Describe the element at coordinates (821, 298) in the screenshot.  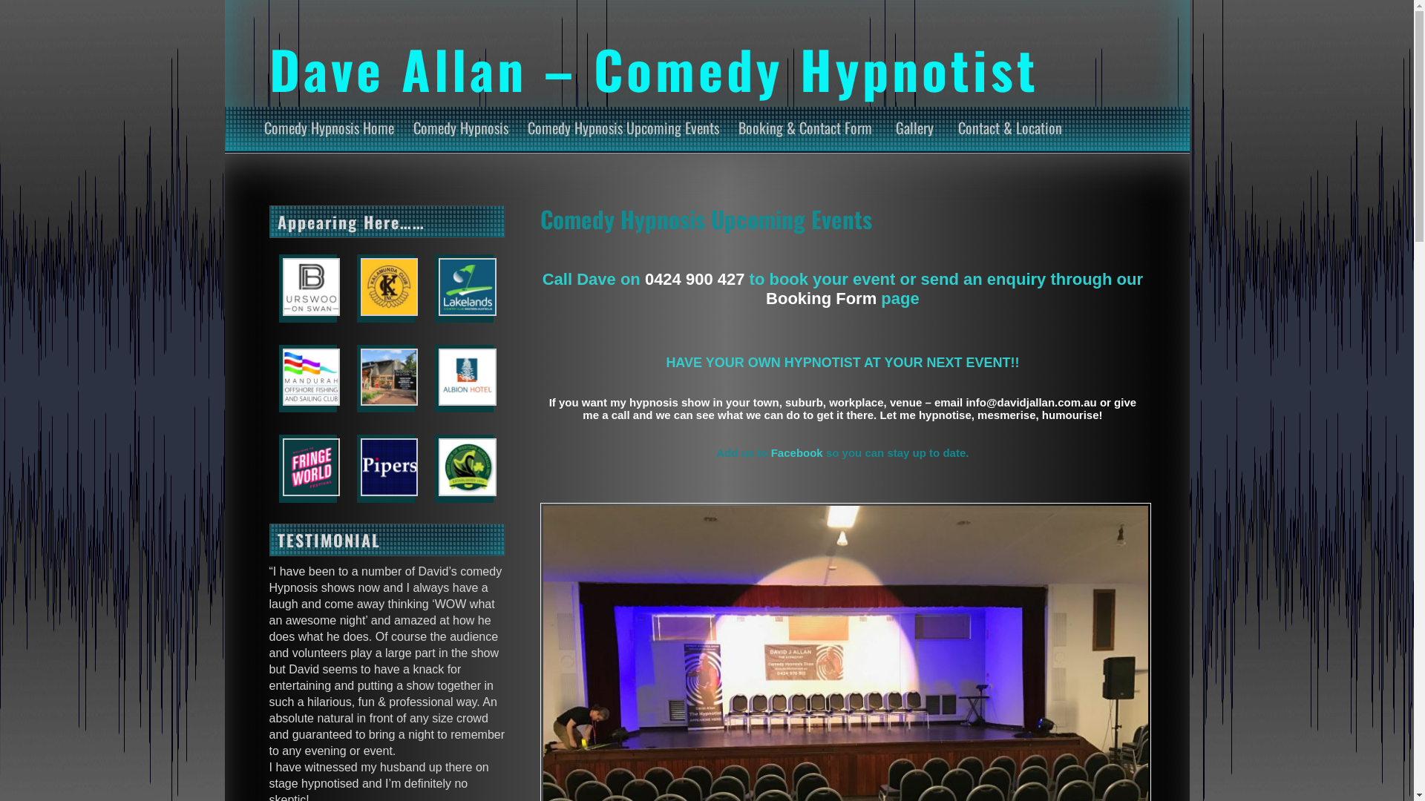
I see `Booking Form` at that location.